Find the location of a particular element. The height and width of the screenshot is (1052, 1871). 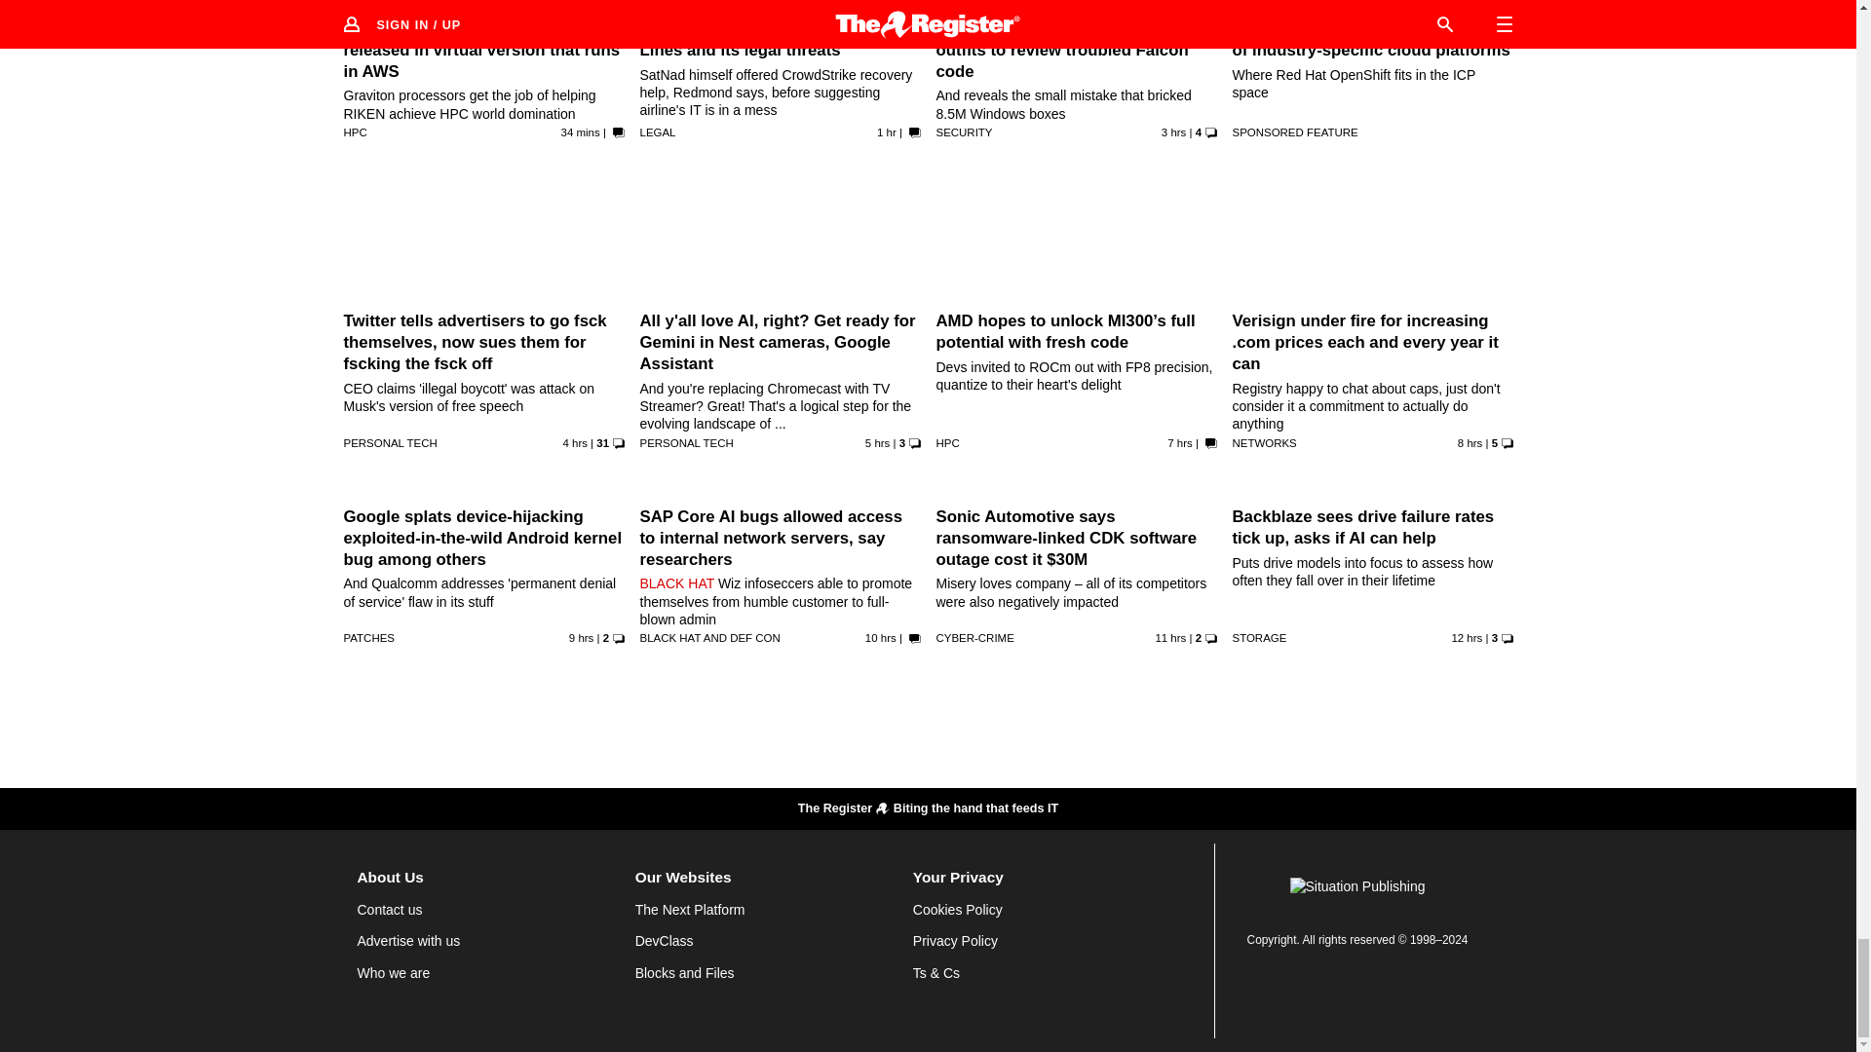

6 Aug 2024 15:25 is located at coordinates (1466, 637).